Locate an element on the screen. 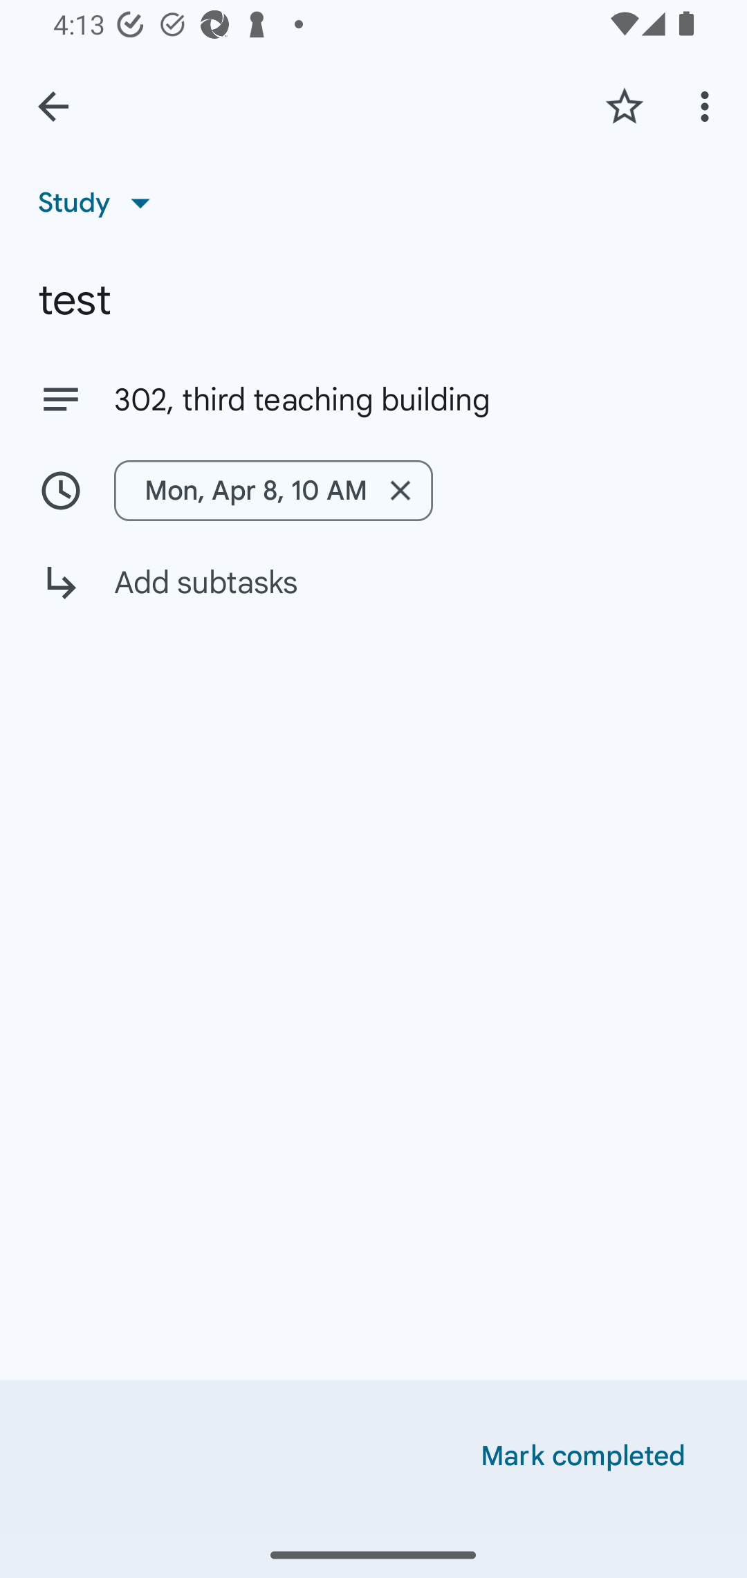 The image size is (747, 1578). Mon, Apr 8, 10 AM Remove date/time is located at coordinates (274, 490).